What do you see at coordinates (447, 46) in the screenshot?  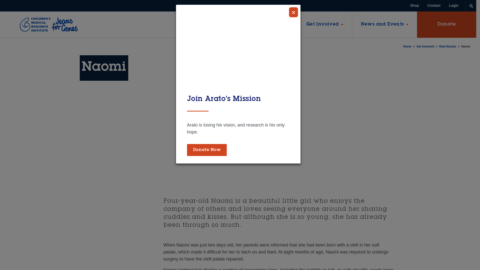 I see `Real Stories` at bounding box center [447, 46].